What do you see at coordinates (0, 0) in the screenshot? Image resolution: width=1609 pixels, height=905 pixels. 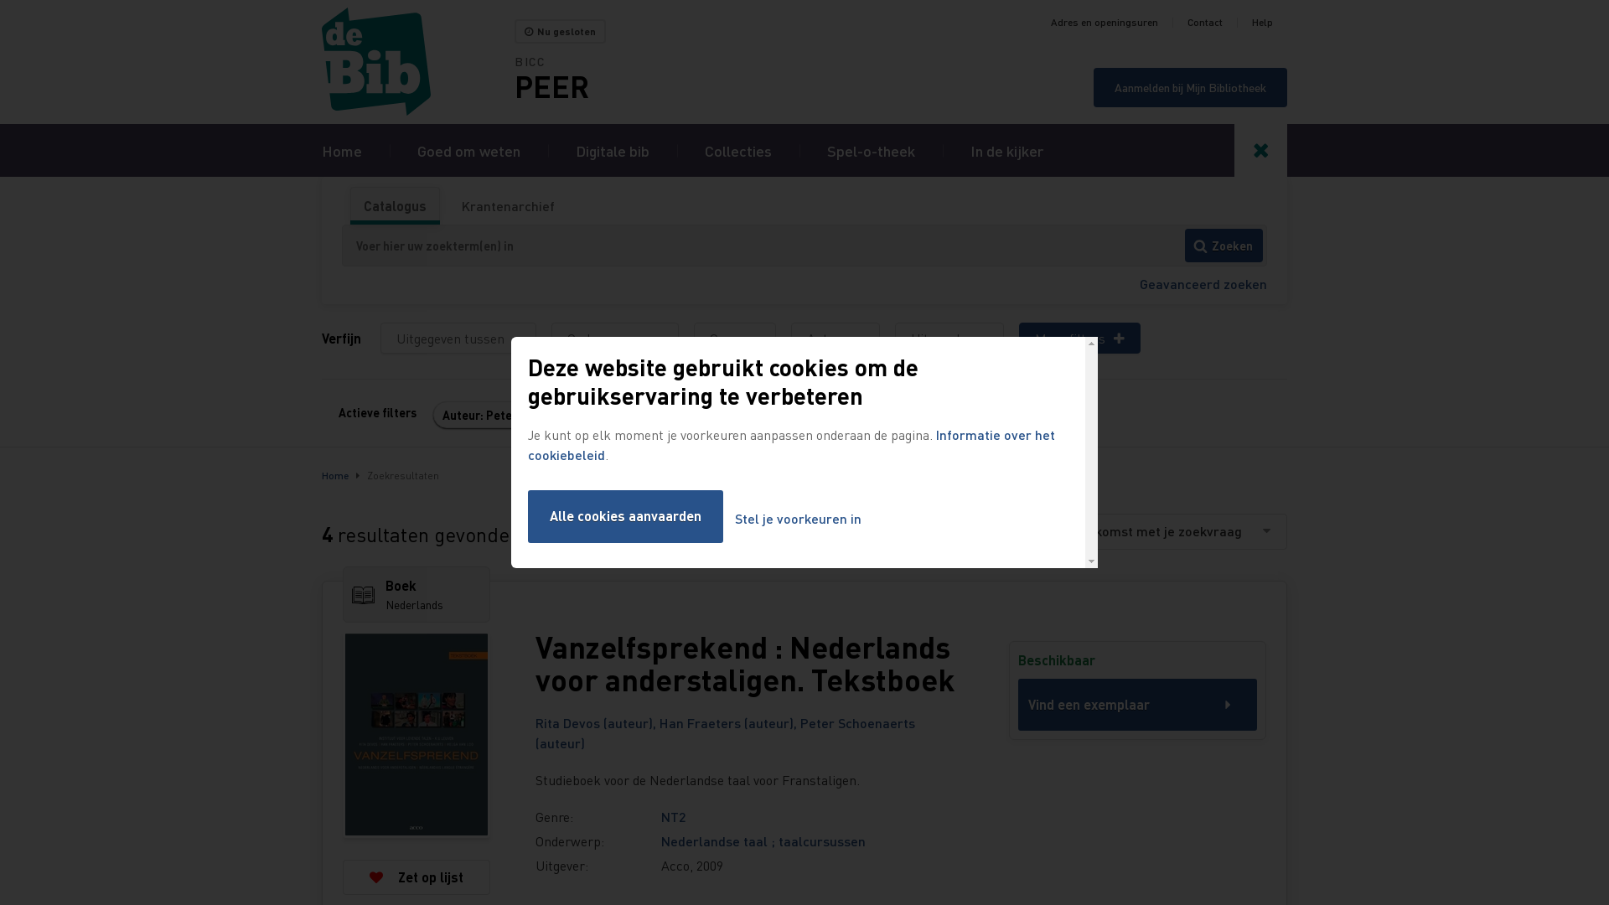 I see `Overslaan en naar zoeken gaan` at bounding box center [0, 0].